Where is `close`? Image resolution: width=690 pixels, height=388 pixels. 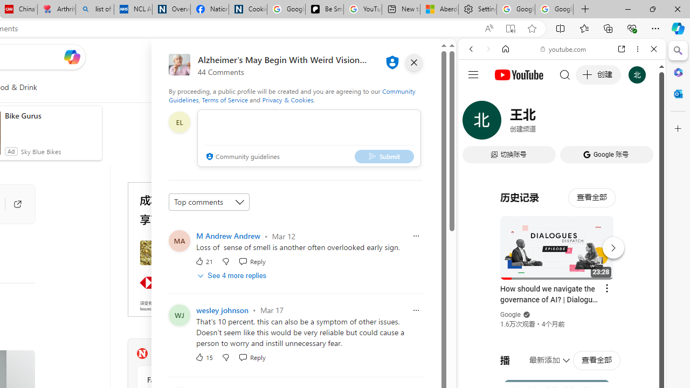
close is located at coordinates (414, 63).